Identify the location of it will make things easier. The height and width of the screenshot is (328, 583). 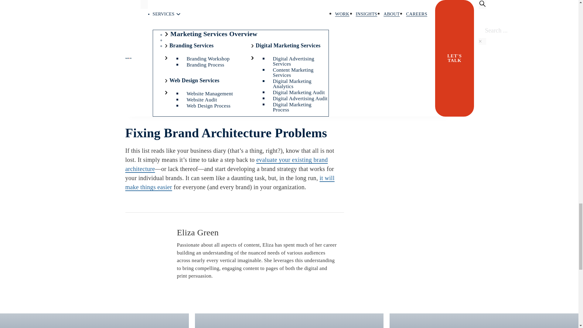
(230, 182).